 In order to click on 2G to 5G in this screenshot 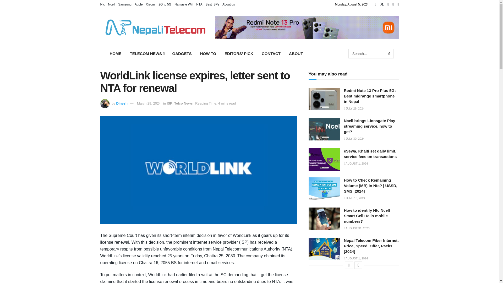, I will do `click(165, 4)`.